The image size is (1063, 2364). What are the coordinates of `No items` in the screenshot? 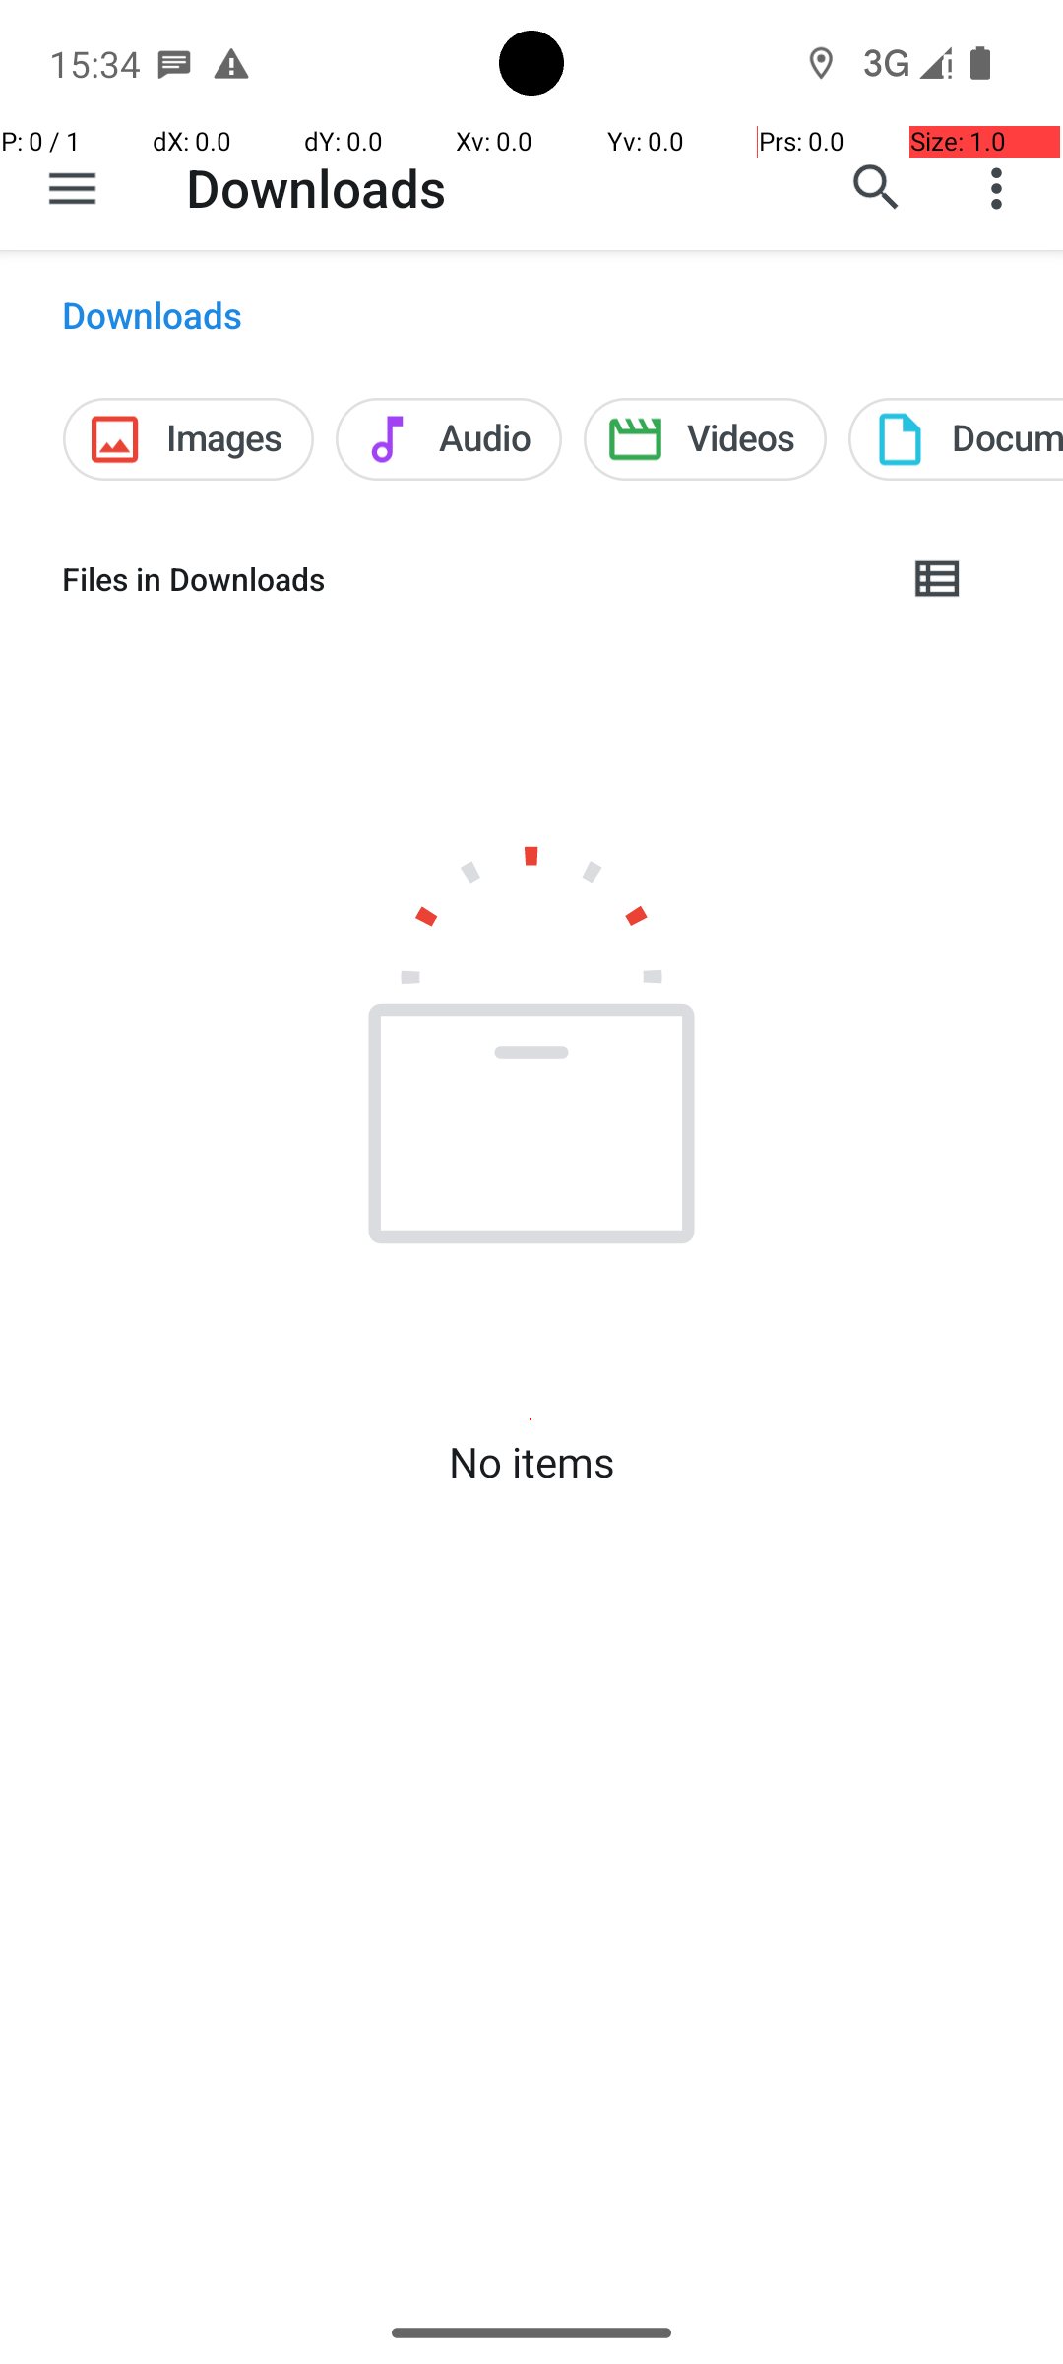 It's located at (531, 1462).